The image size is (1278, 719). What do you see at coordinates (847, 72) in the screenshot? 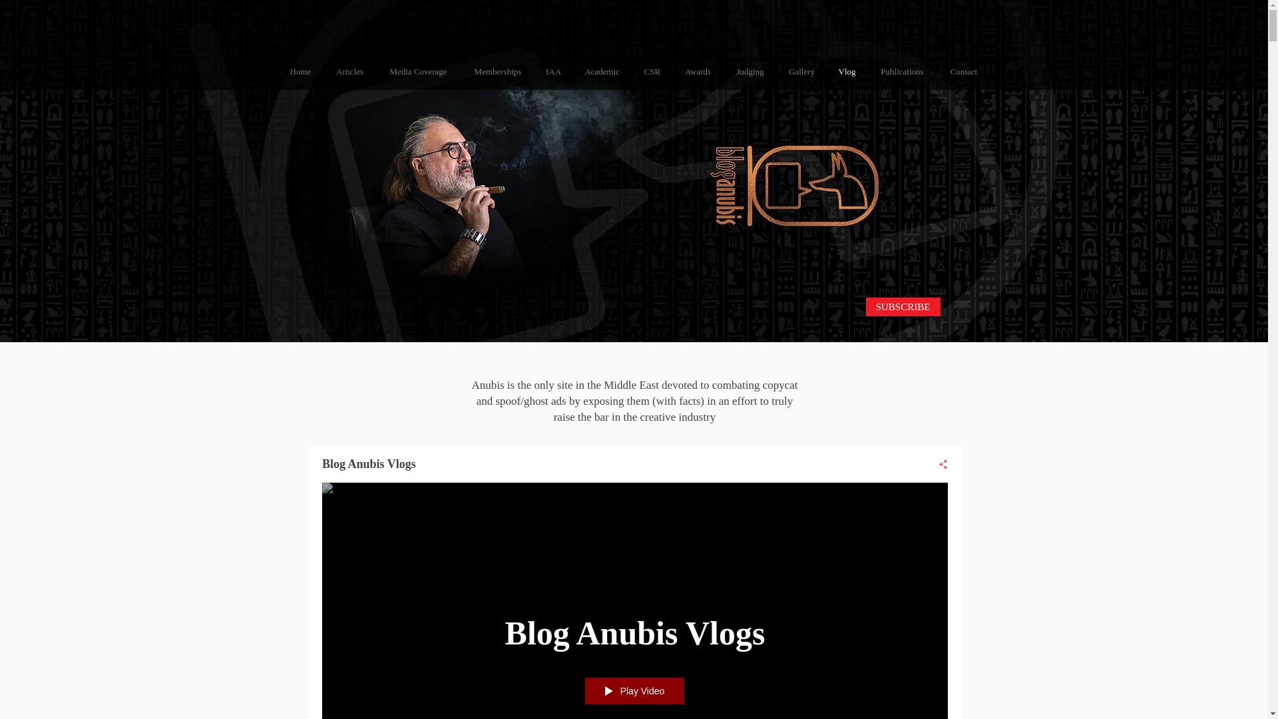
I see `Vlog` at bounding box center [847, 72].